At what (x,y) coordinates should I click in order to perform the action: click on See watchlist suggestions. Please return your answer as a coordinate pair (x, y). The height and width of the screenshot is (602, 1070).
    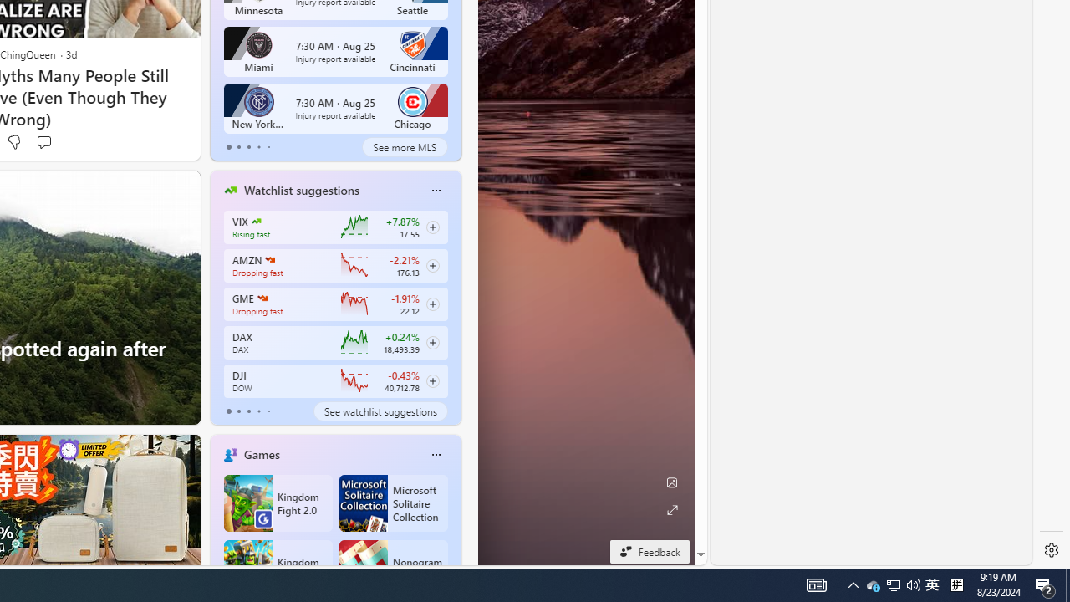
    Looking at the image, I should click on (380, 411).